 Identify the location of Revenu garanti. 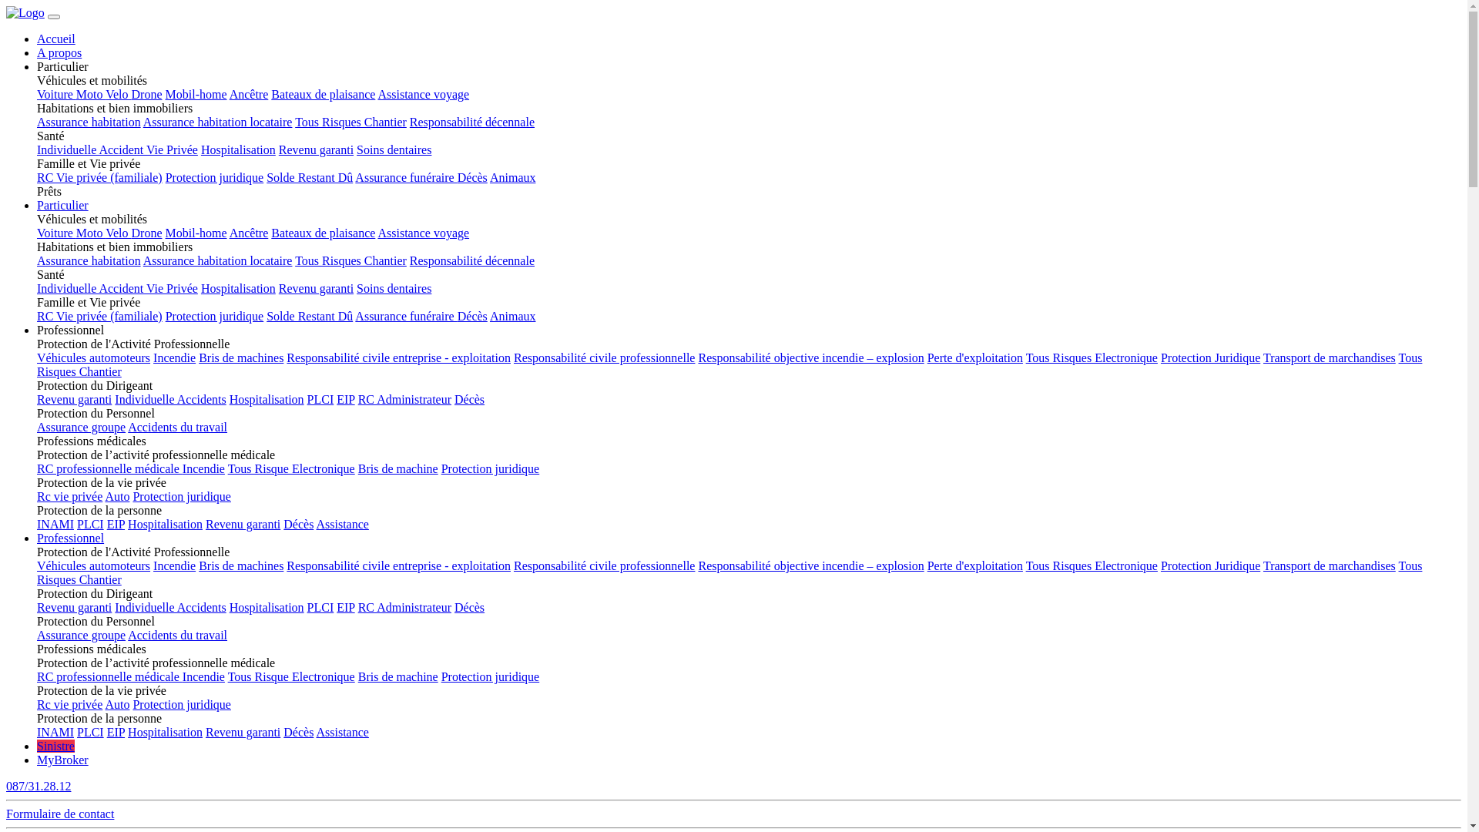
(243, 524).